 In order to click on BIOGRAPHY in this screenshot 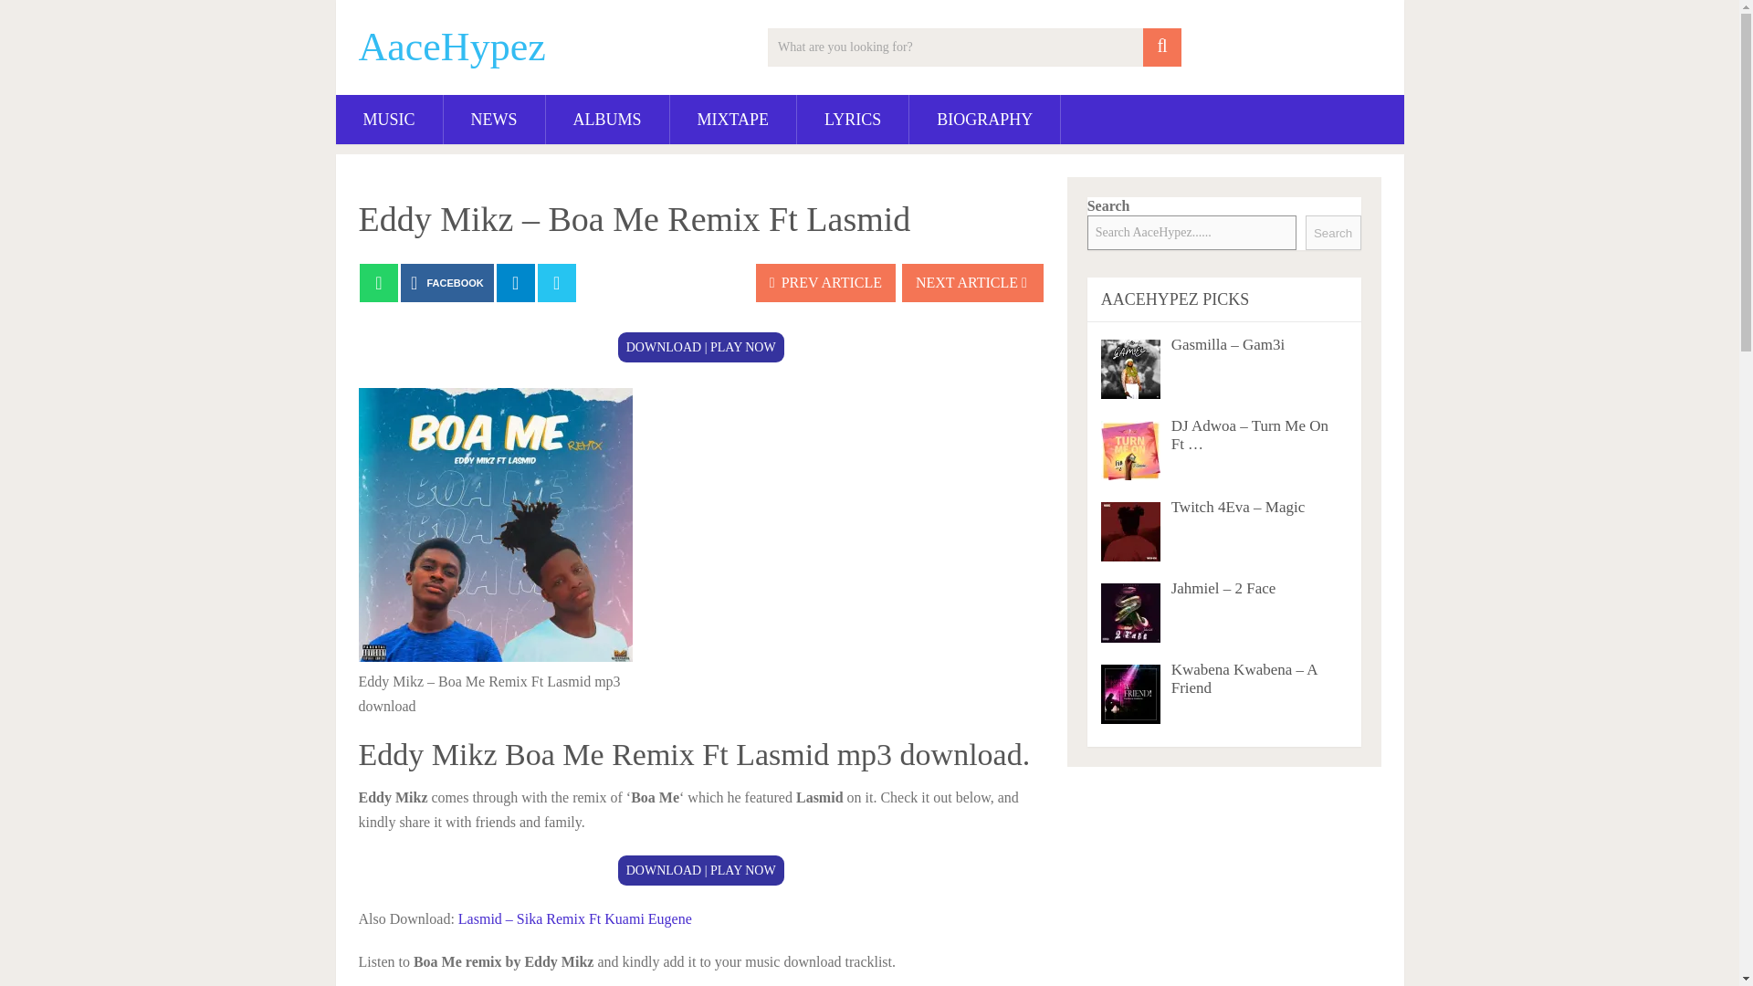, I will do `click(984, 119)`.